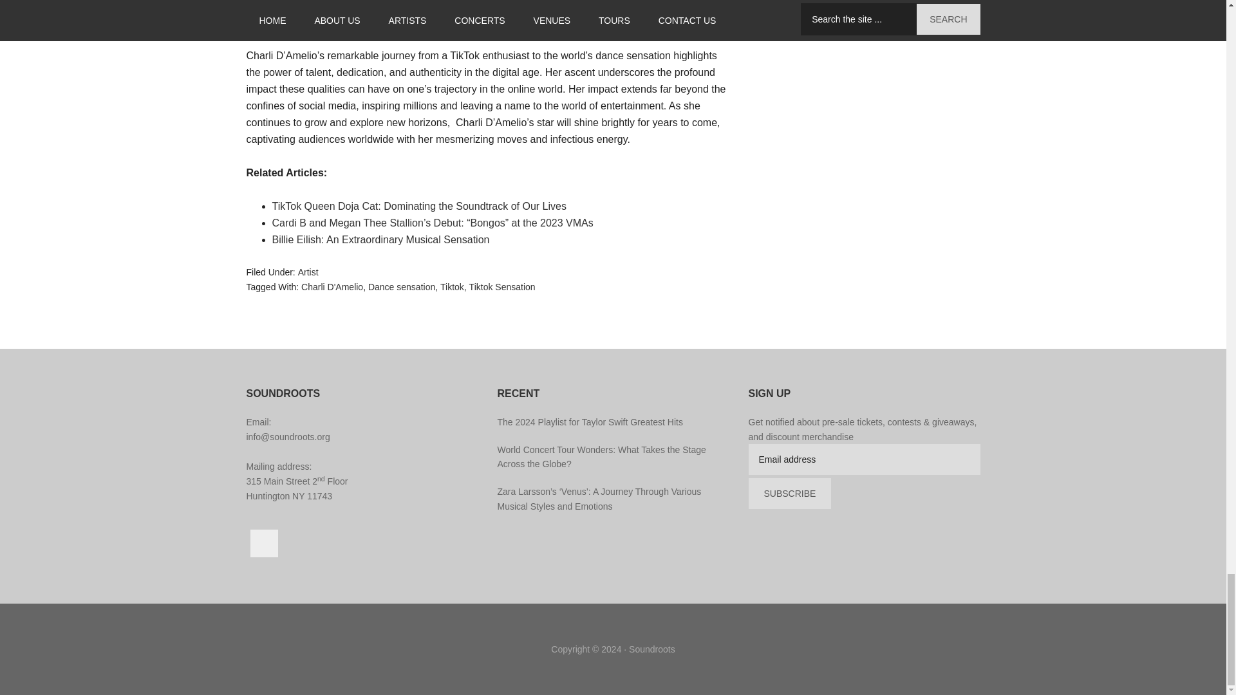 This screenshot has width=1236, height=695. What do you see at coordinates (380, 239) in the screenshot?
I see `Billie Eilish: An Extraordinary Musical Sensation` at bounding box center [380, 239].